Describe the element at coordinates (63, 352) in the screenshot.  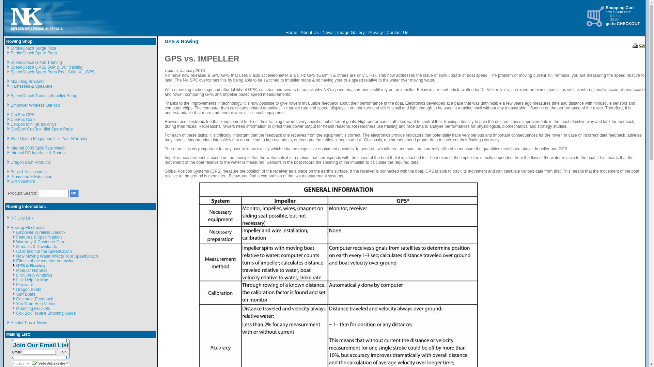
I see `Join` at that location.